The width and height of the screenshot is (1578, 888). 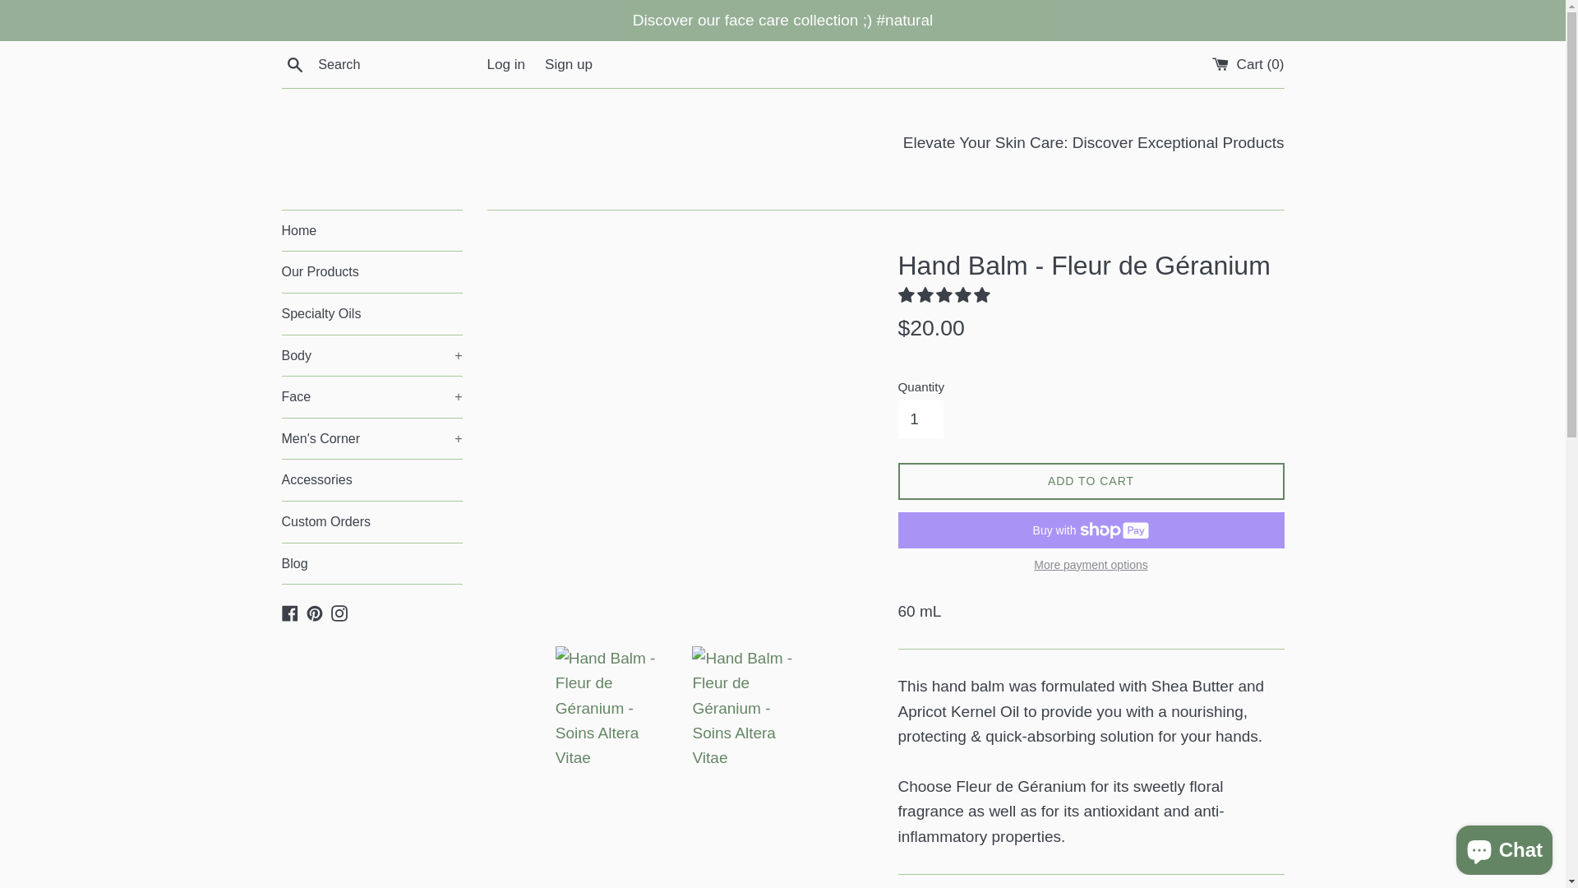 What do you see at coordinates (315, 612) in the screenshot?
I see `Pinterest` at bounding box center [315, 612].